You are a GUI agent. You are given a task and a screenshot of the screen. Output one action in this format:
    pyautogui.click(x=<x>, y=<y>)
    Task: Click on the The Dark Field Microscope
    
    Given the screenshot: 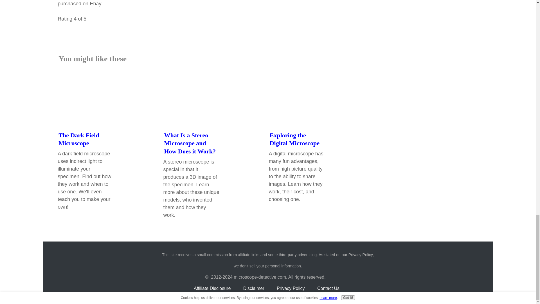 What is the action you would take?
    pyautogui.click(x=78, y=139)
    